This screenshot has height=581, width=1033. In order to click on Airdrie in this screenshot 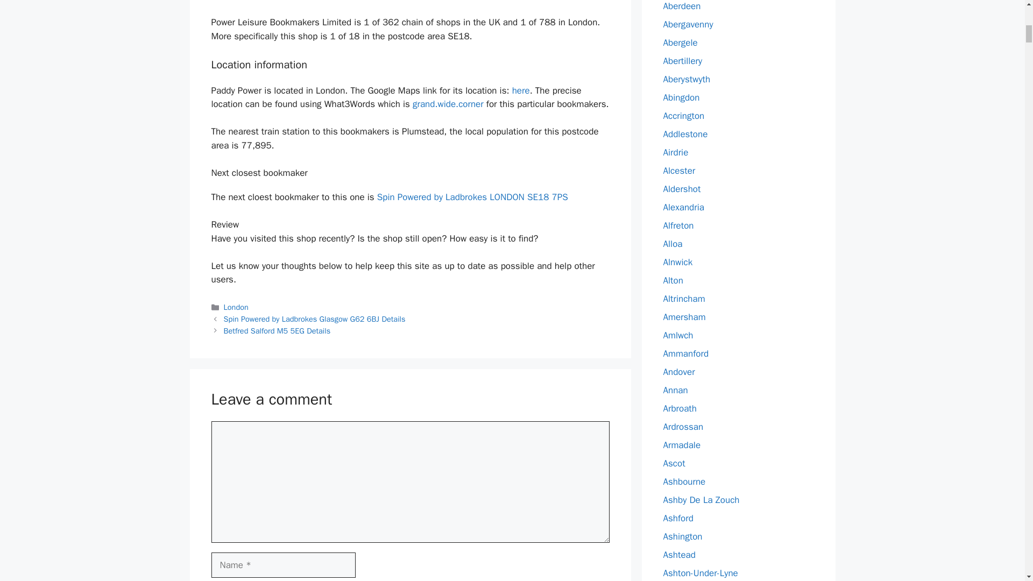, I will do `click(675, 152)`.